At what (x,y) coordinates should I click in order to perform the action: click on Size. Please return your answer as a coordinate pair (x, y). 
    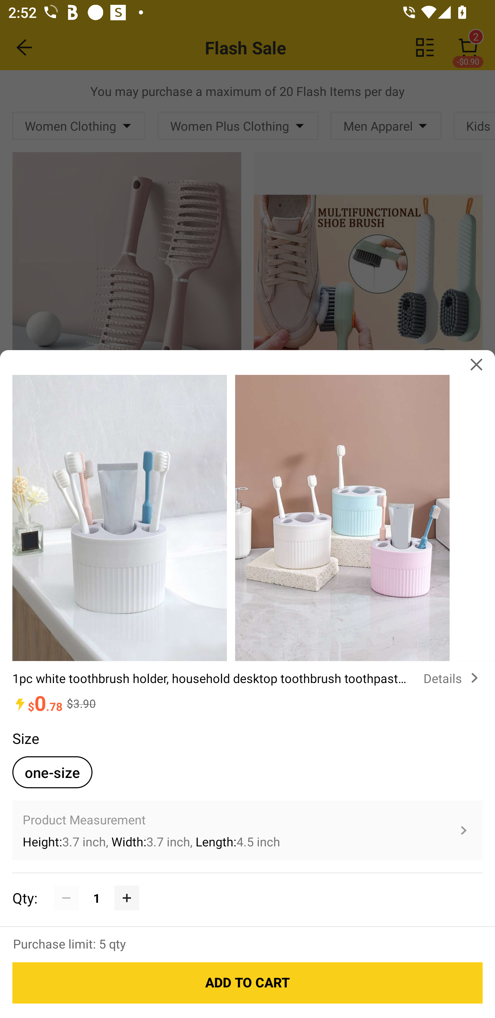
    Looking at the image, I should click on (25, 738).